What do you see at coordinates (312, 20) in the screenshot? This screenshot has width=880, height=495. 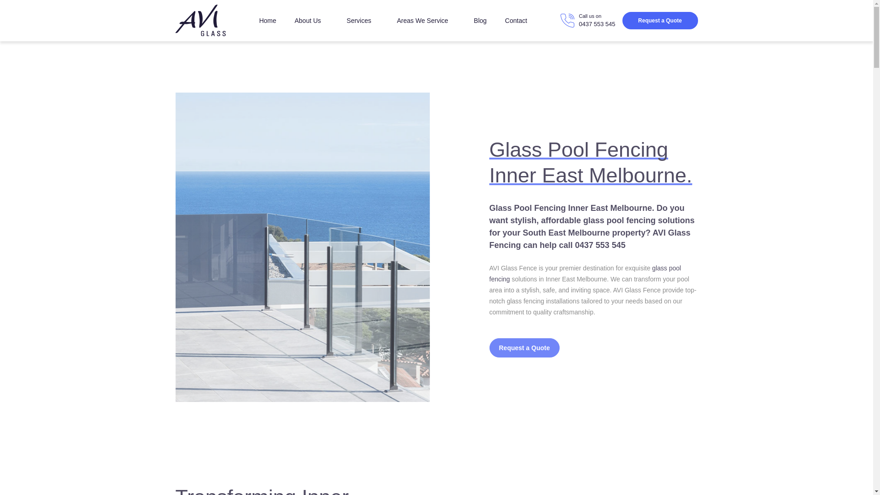 I see `About Us` at bounding box center [312, 20].